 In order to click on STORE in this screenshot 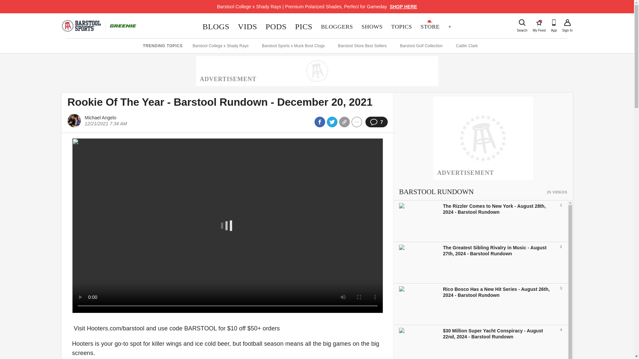, I will do `click(401, 27)`.